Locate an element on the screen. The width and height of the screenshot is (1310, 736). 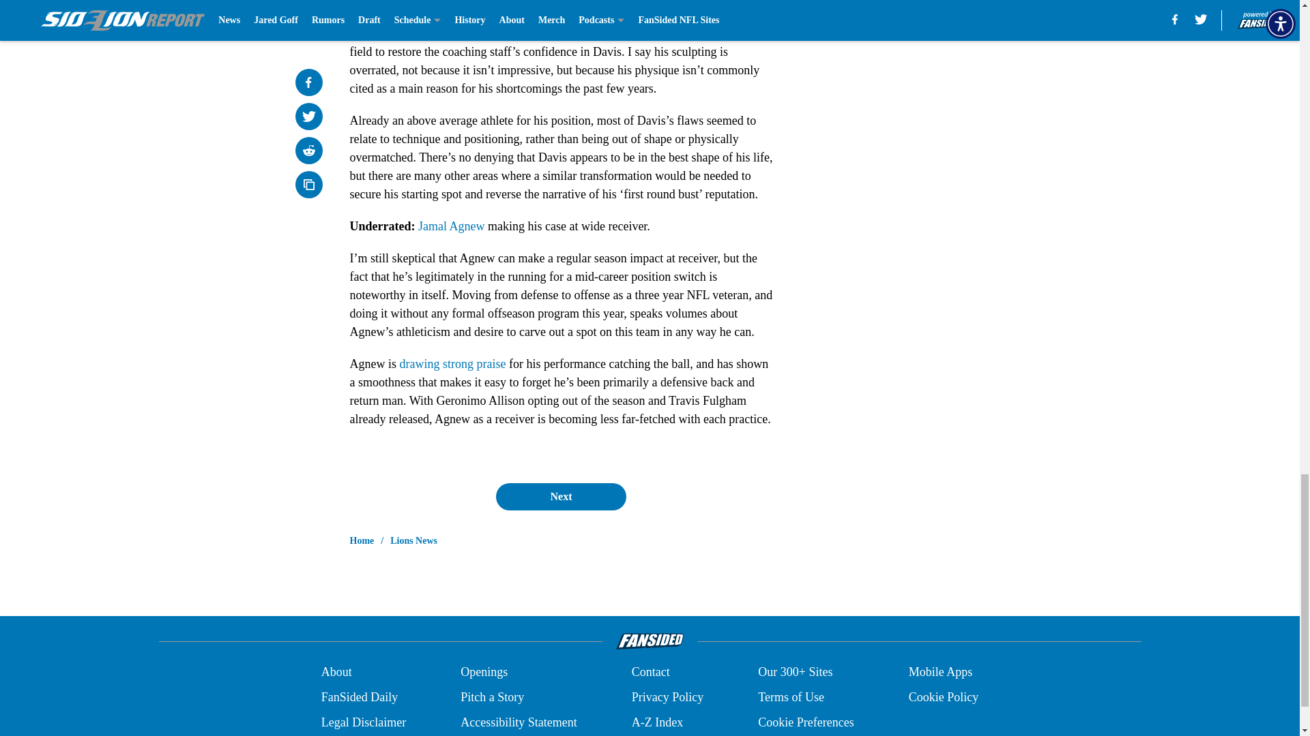
Contact is located at coordinates (650, 672).